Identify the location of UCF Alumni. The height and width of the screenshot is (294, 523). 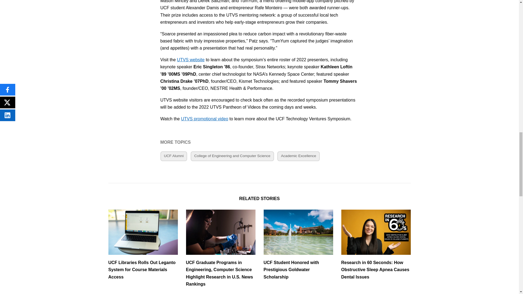
(174, 156).